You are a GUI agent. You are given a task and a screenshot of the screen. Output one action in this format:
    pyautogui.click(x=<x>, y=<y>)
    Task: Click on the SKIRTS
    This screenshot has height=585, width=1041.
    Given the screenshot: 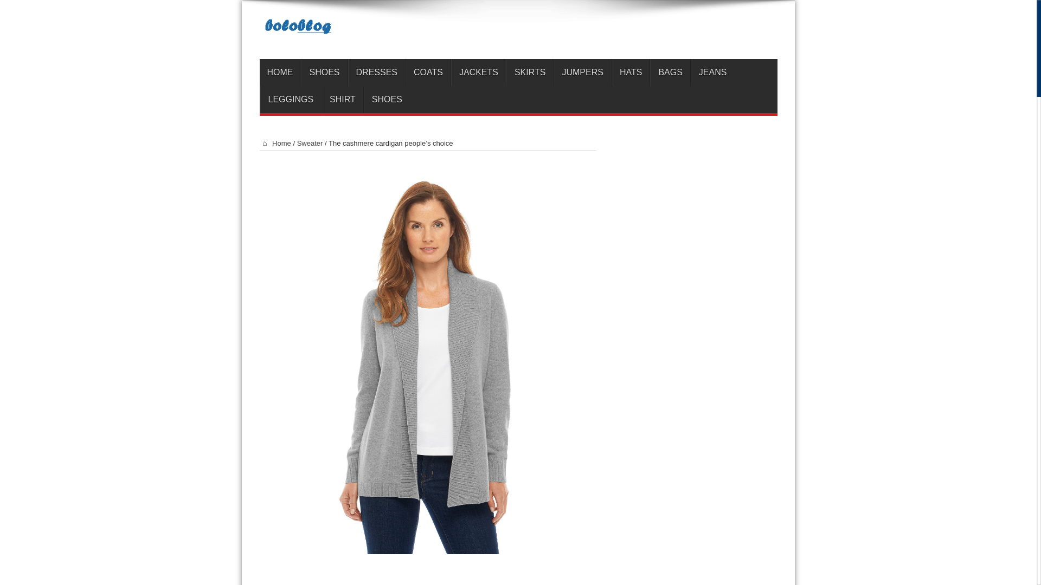 What is the action you would take?
    pyautogui.click(x=530, y=73)
    